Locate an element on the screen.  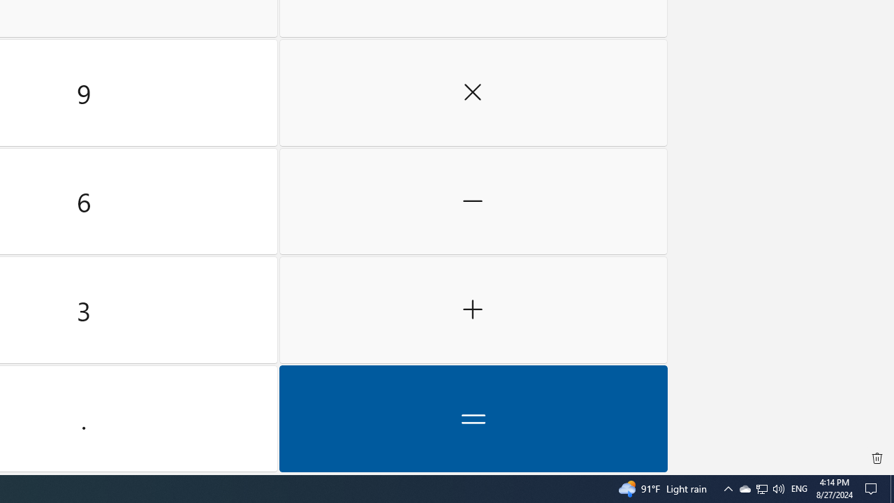
User Promoted Notification Area is located at coordinates (761, 489).